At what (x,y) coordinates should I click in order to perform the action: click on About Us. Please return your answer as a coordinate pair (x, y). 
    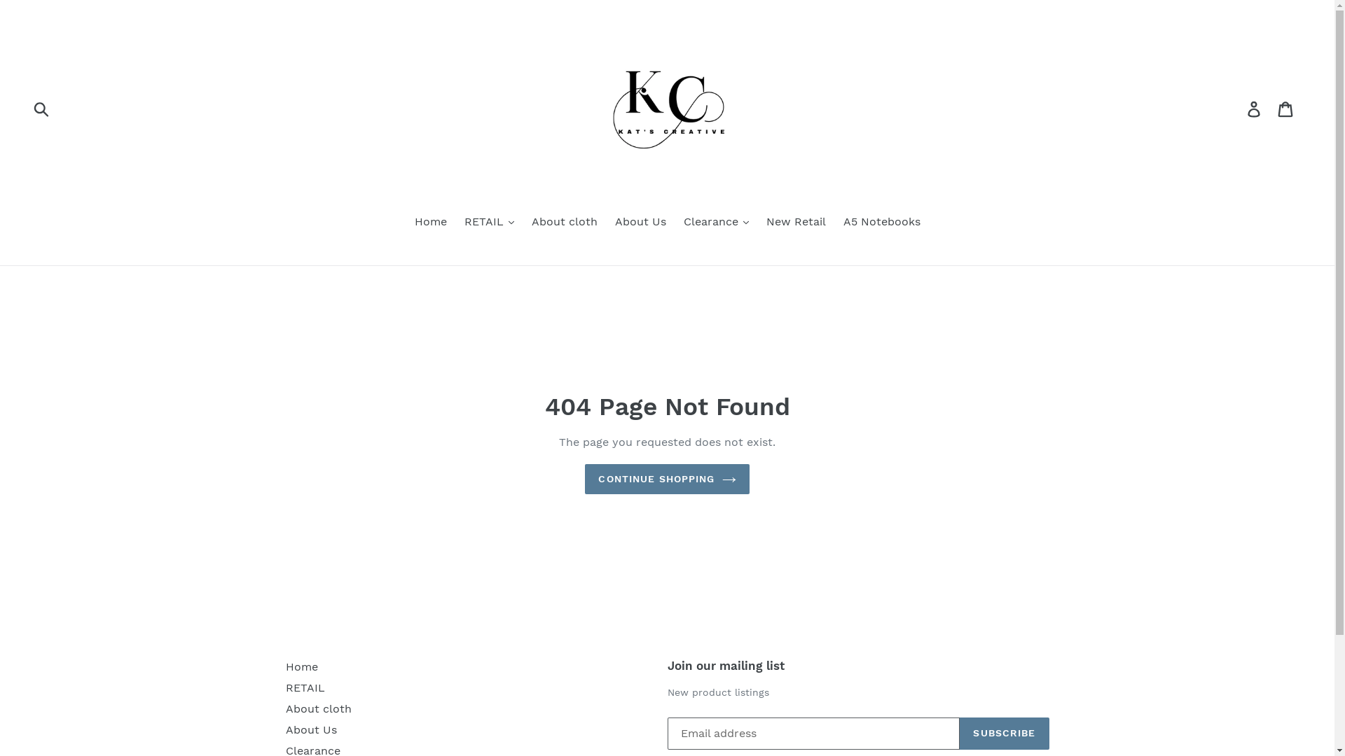
    Looking at the image, I should click on (640, 223).